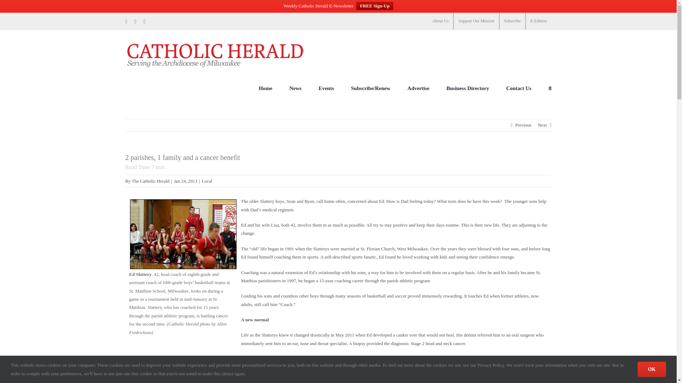 This screenshot has width=682, height=383. What do you see at coordinates (374, 6) in the screenshot?
I see `FREE Sign-Up` at bounding box center [374, 6].